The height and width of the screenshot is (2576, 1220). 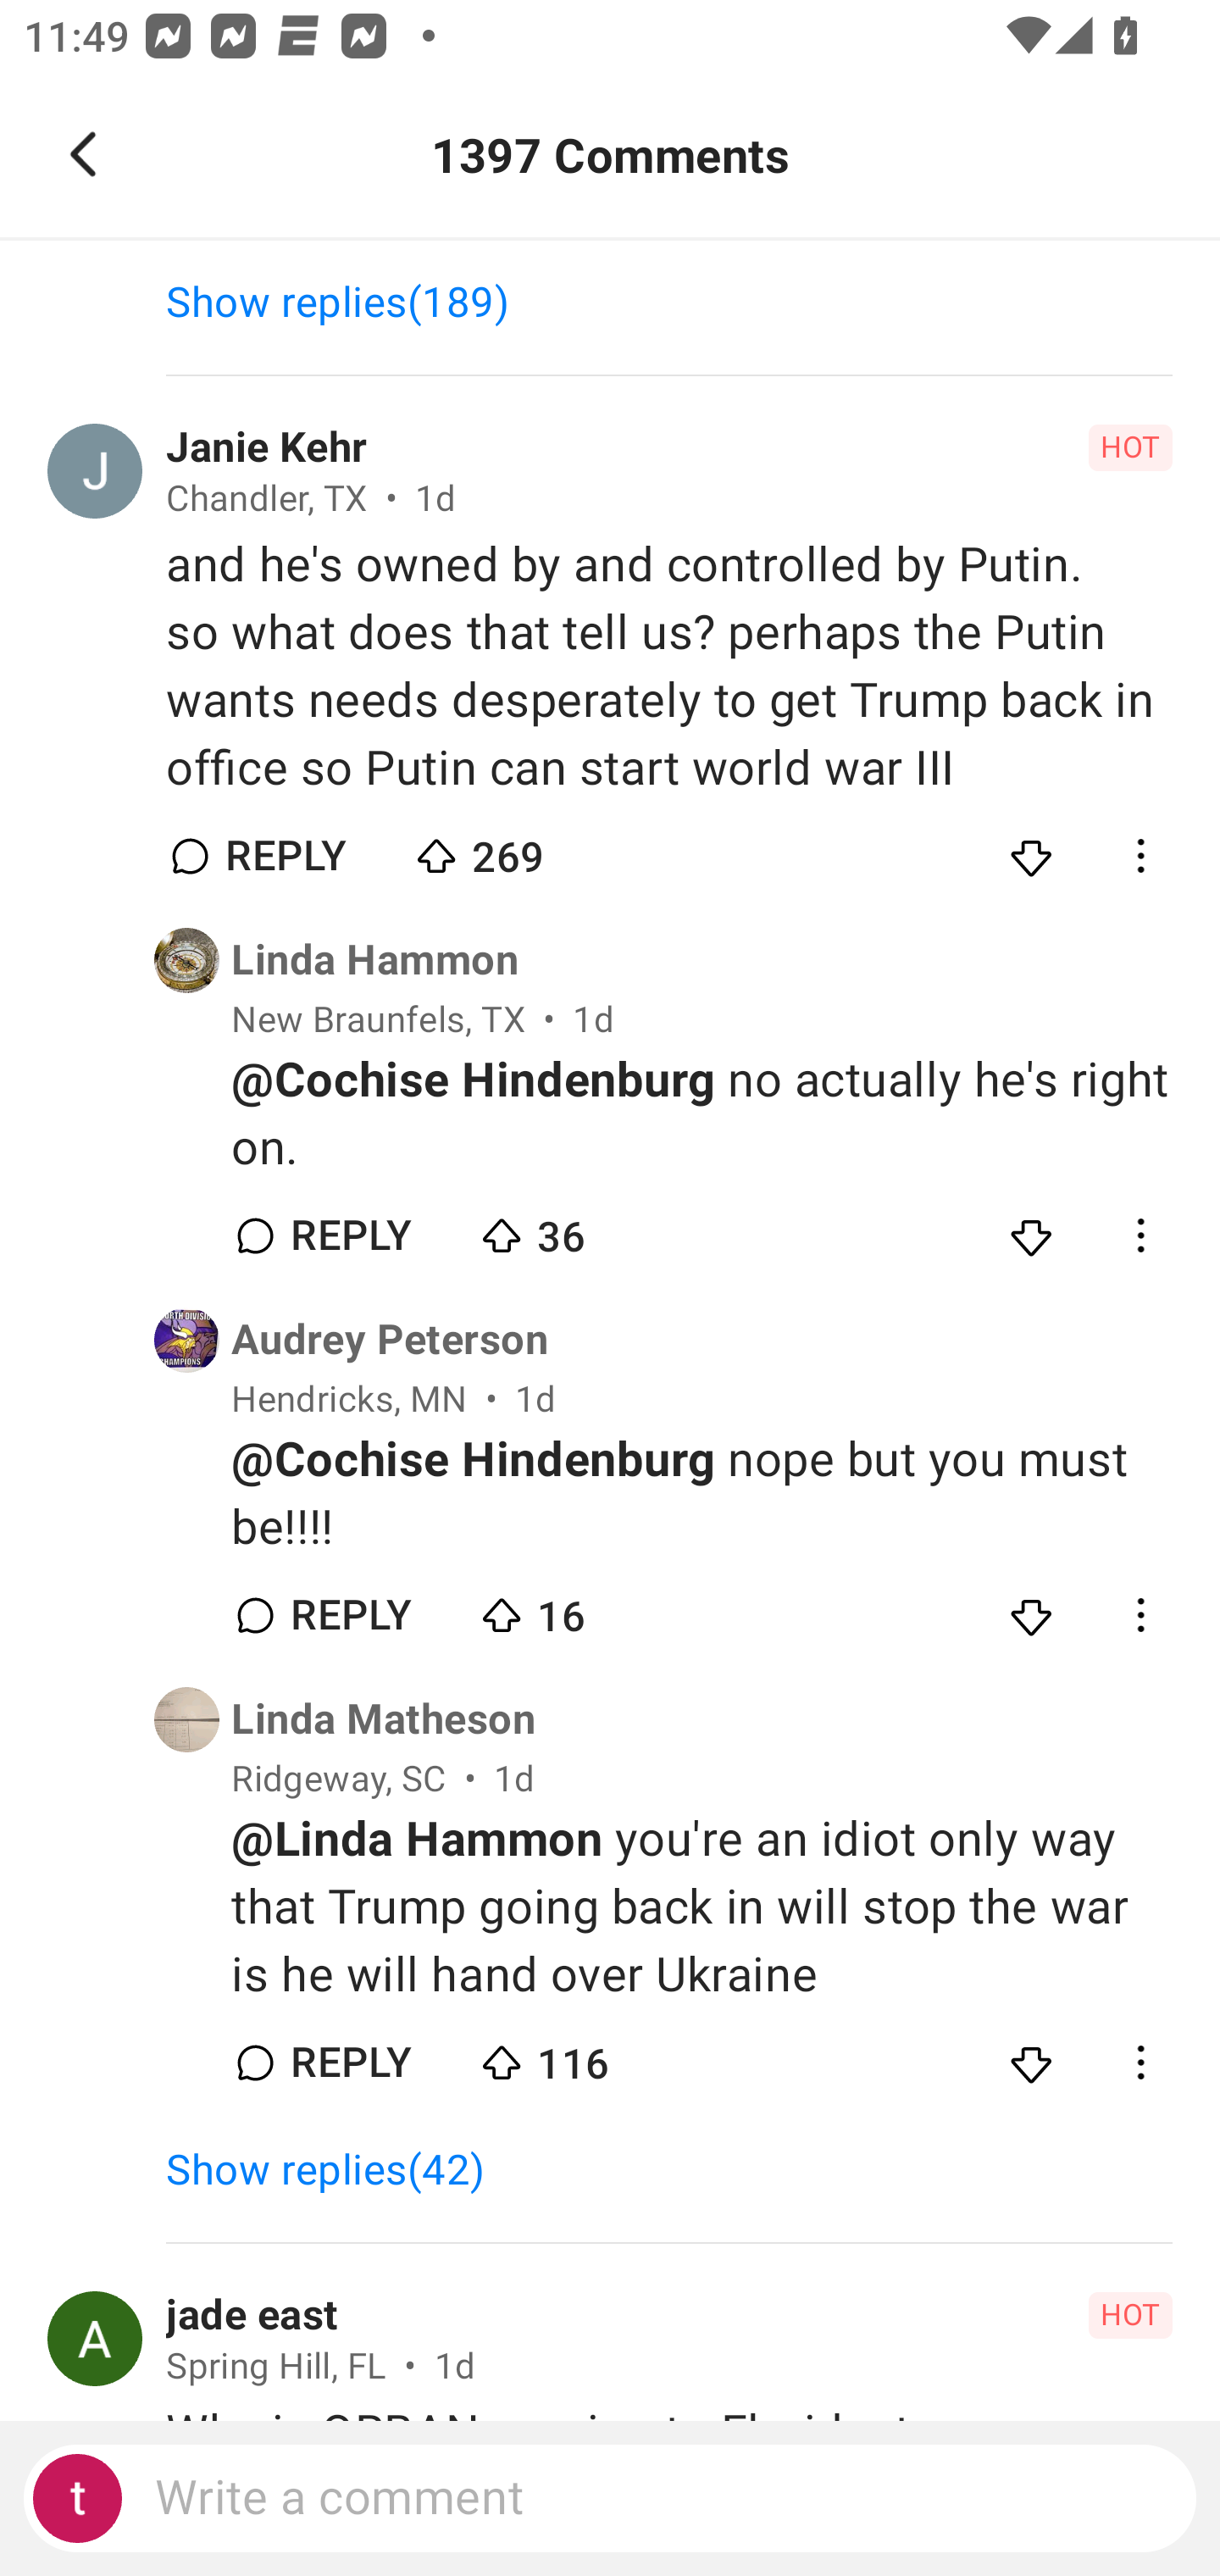 What do you see at coordinates (374, 959) in the screenshot?
I see `Linda Hammon` at bounding box center [374, 959].